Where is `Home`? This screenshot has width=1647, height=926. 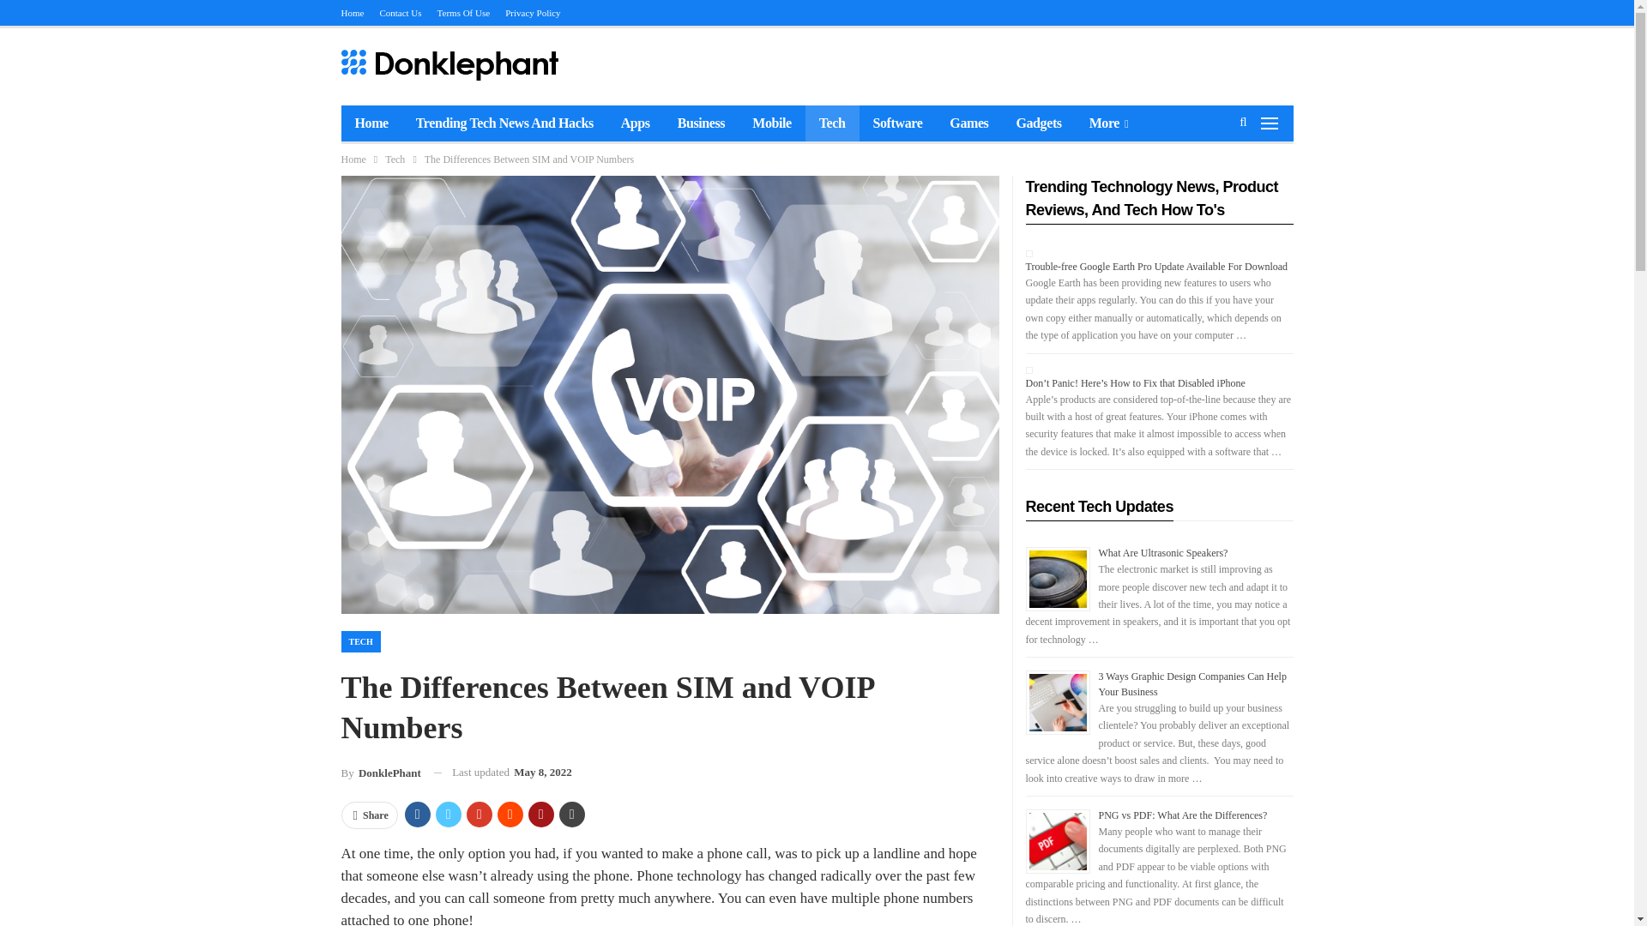 Home is located at coordinates (371, 123).